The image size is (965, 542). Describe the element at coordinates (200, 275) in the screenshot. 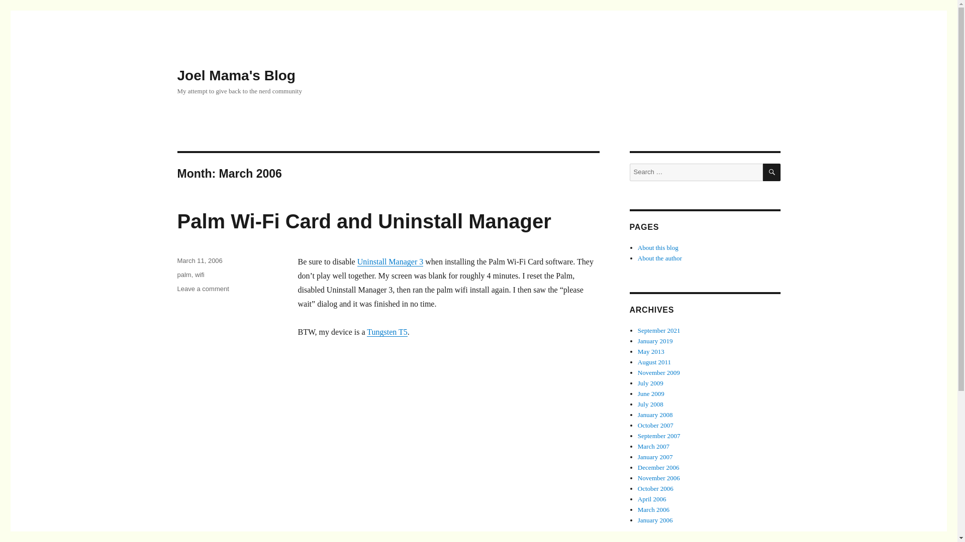

I see `wifi` at that location.